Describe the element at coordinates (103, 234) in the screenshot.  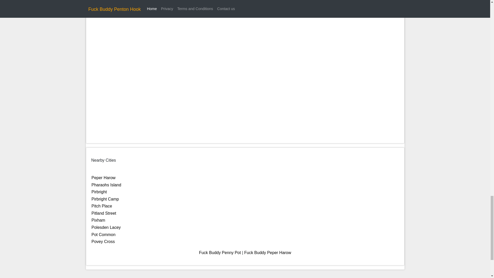
I see `Pot Common` at that location.